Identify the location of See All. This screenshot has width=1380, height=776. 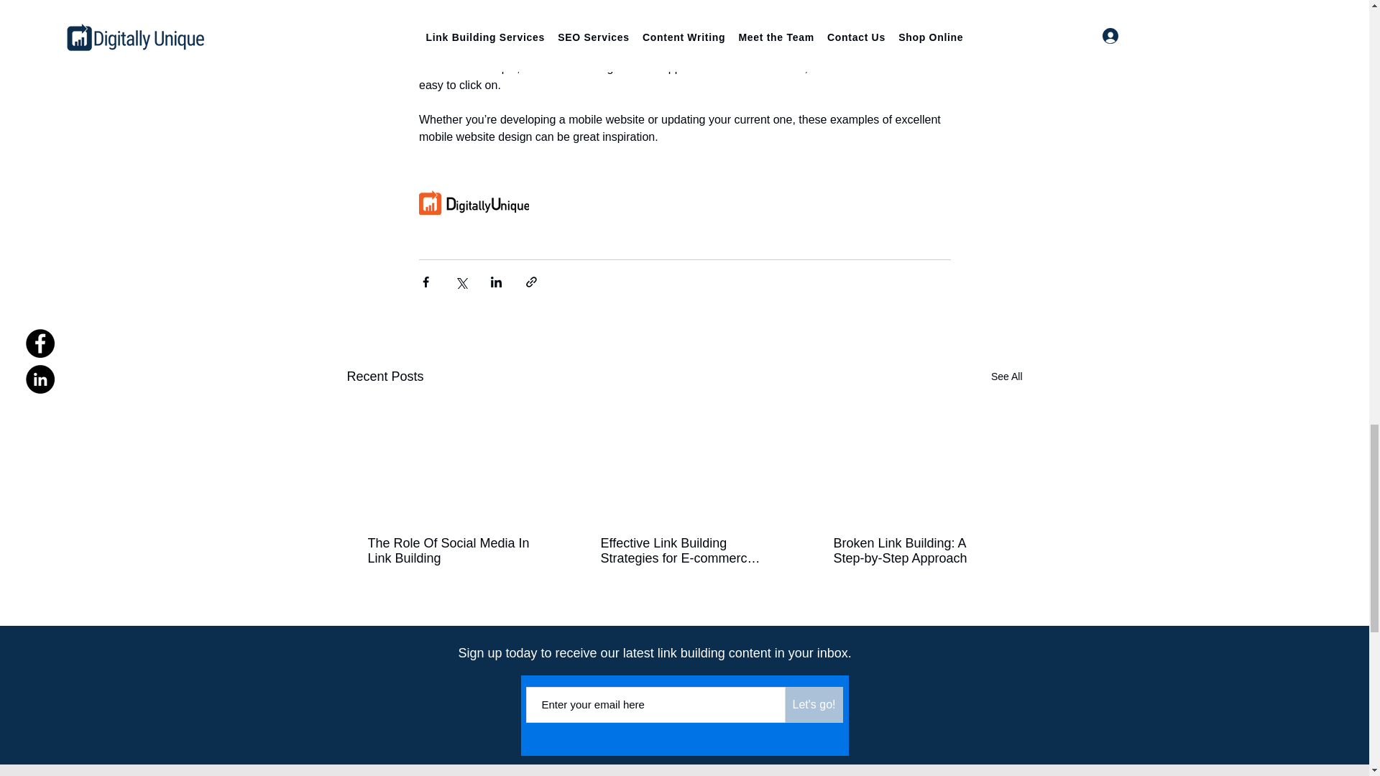
(1006, 377).